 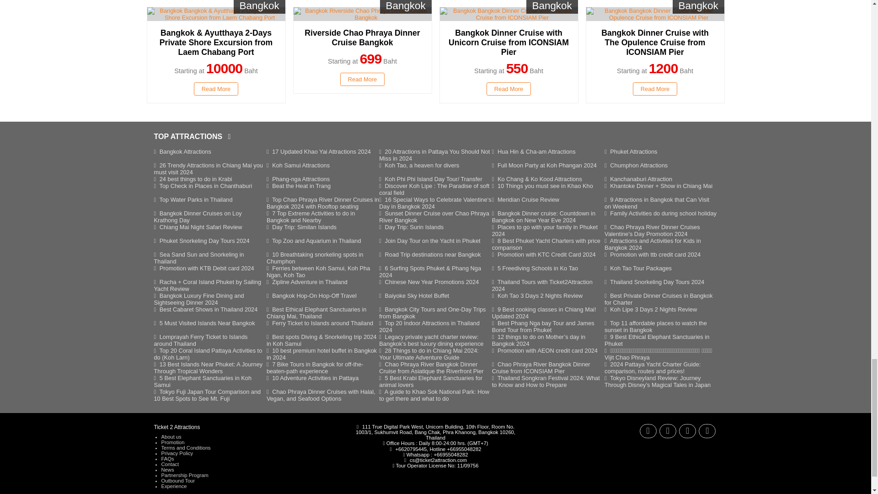 I want to click on Bangkok, so click(x=216, y=14).